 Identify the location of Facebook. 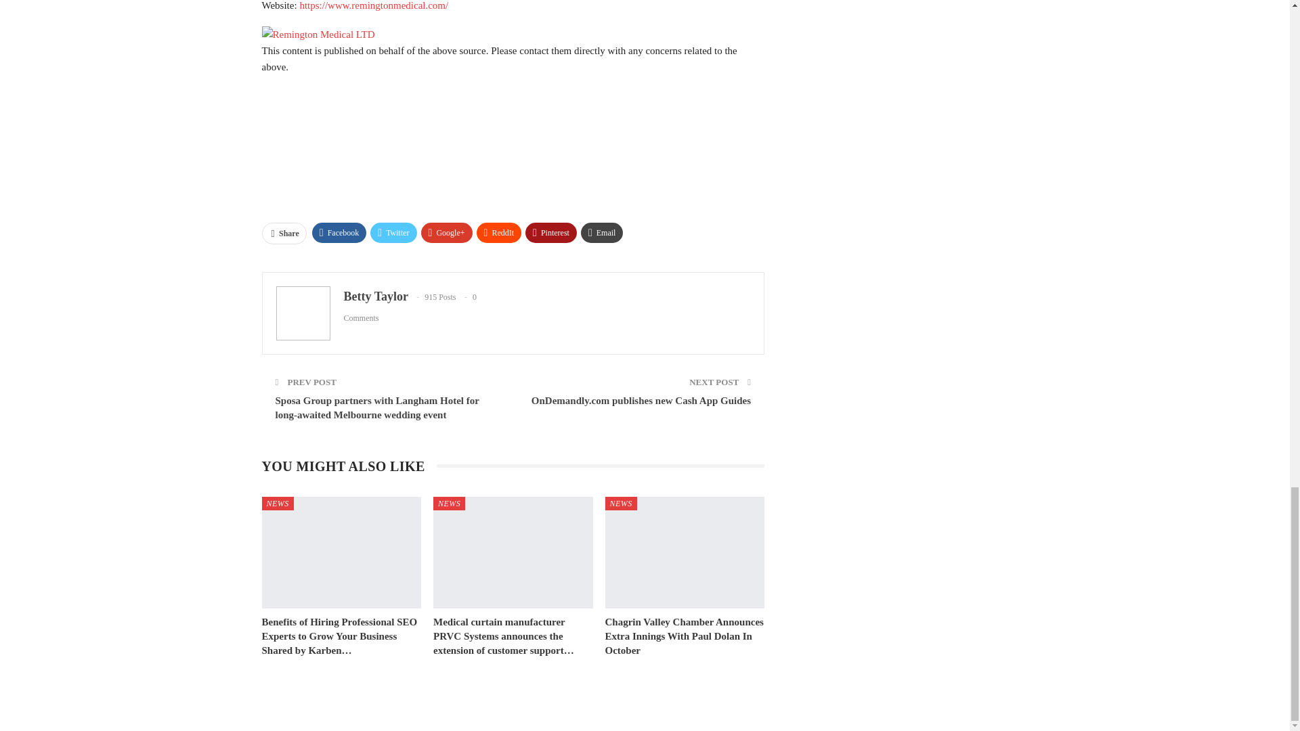
(339, 233).